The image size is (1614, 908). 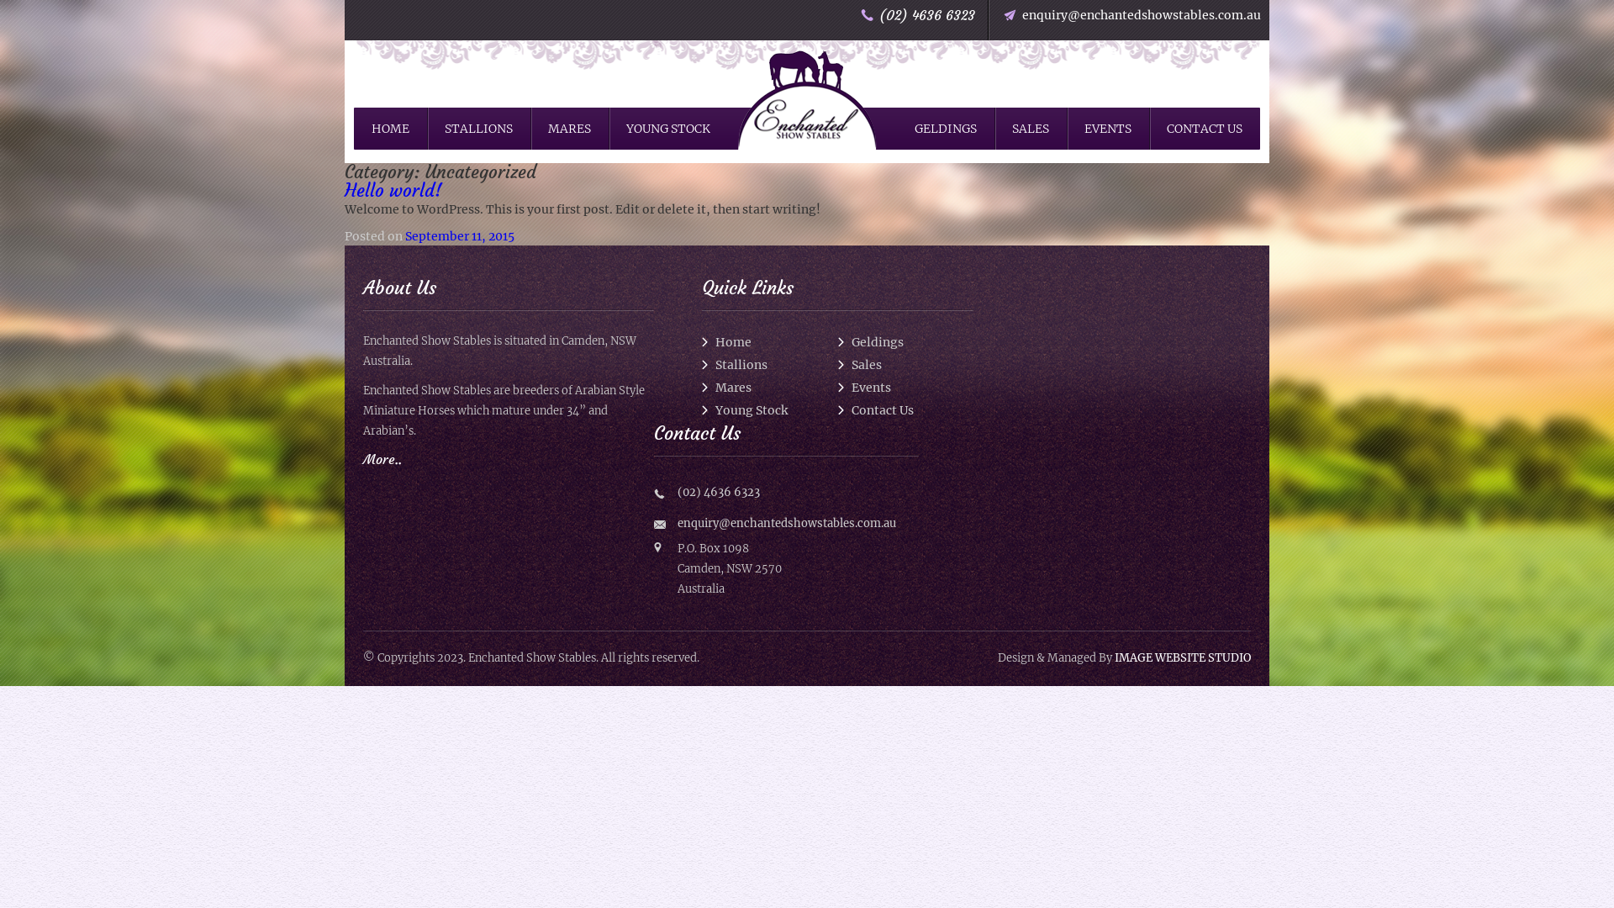 What do you see at coordinates (870, 342) in the screenshot?
I see `Geldings` at bounding box center [870, 342].